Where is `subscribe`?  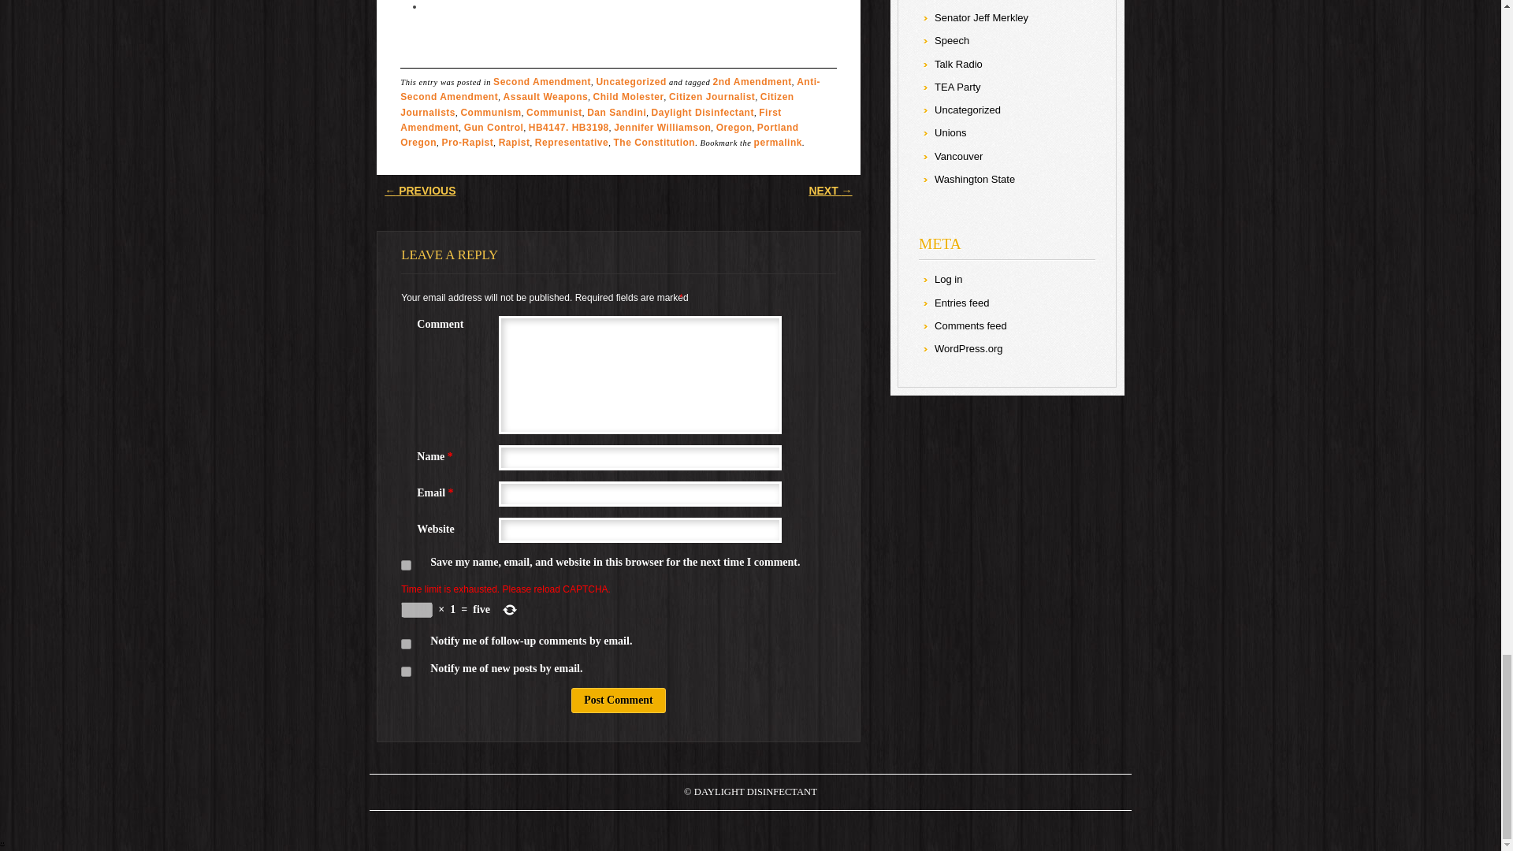 subscribe is located at coordinates (406, 671).